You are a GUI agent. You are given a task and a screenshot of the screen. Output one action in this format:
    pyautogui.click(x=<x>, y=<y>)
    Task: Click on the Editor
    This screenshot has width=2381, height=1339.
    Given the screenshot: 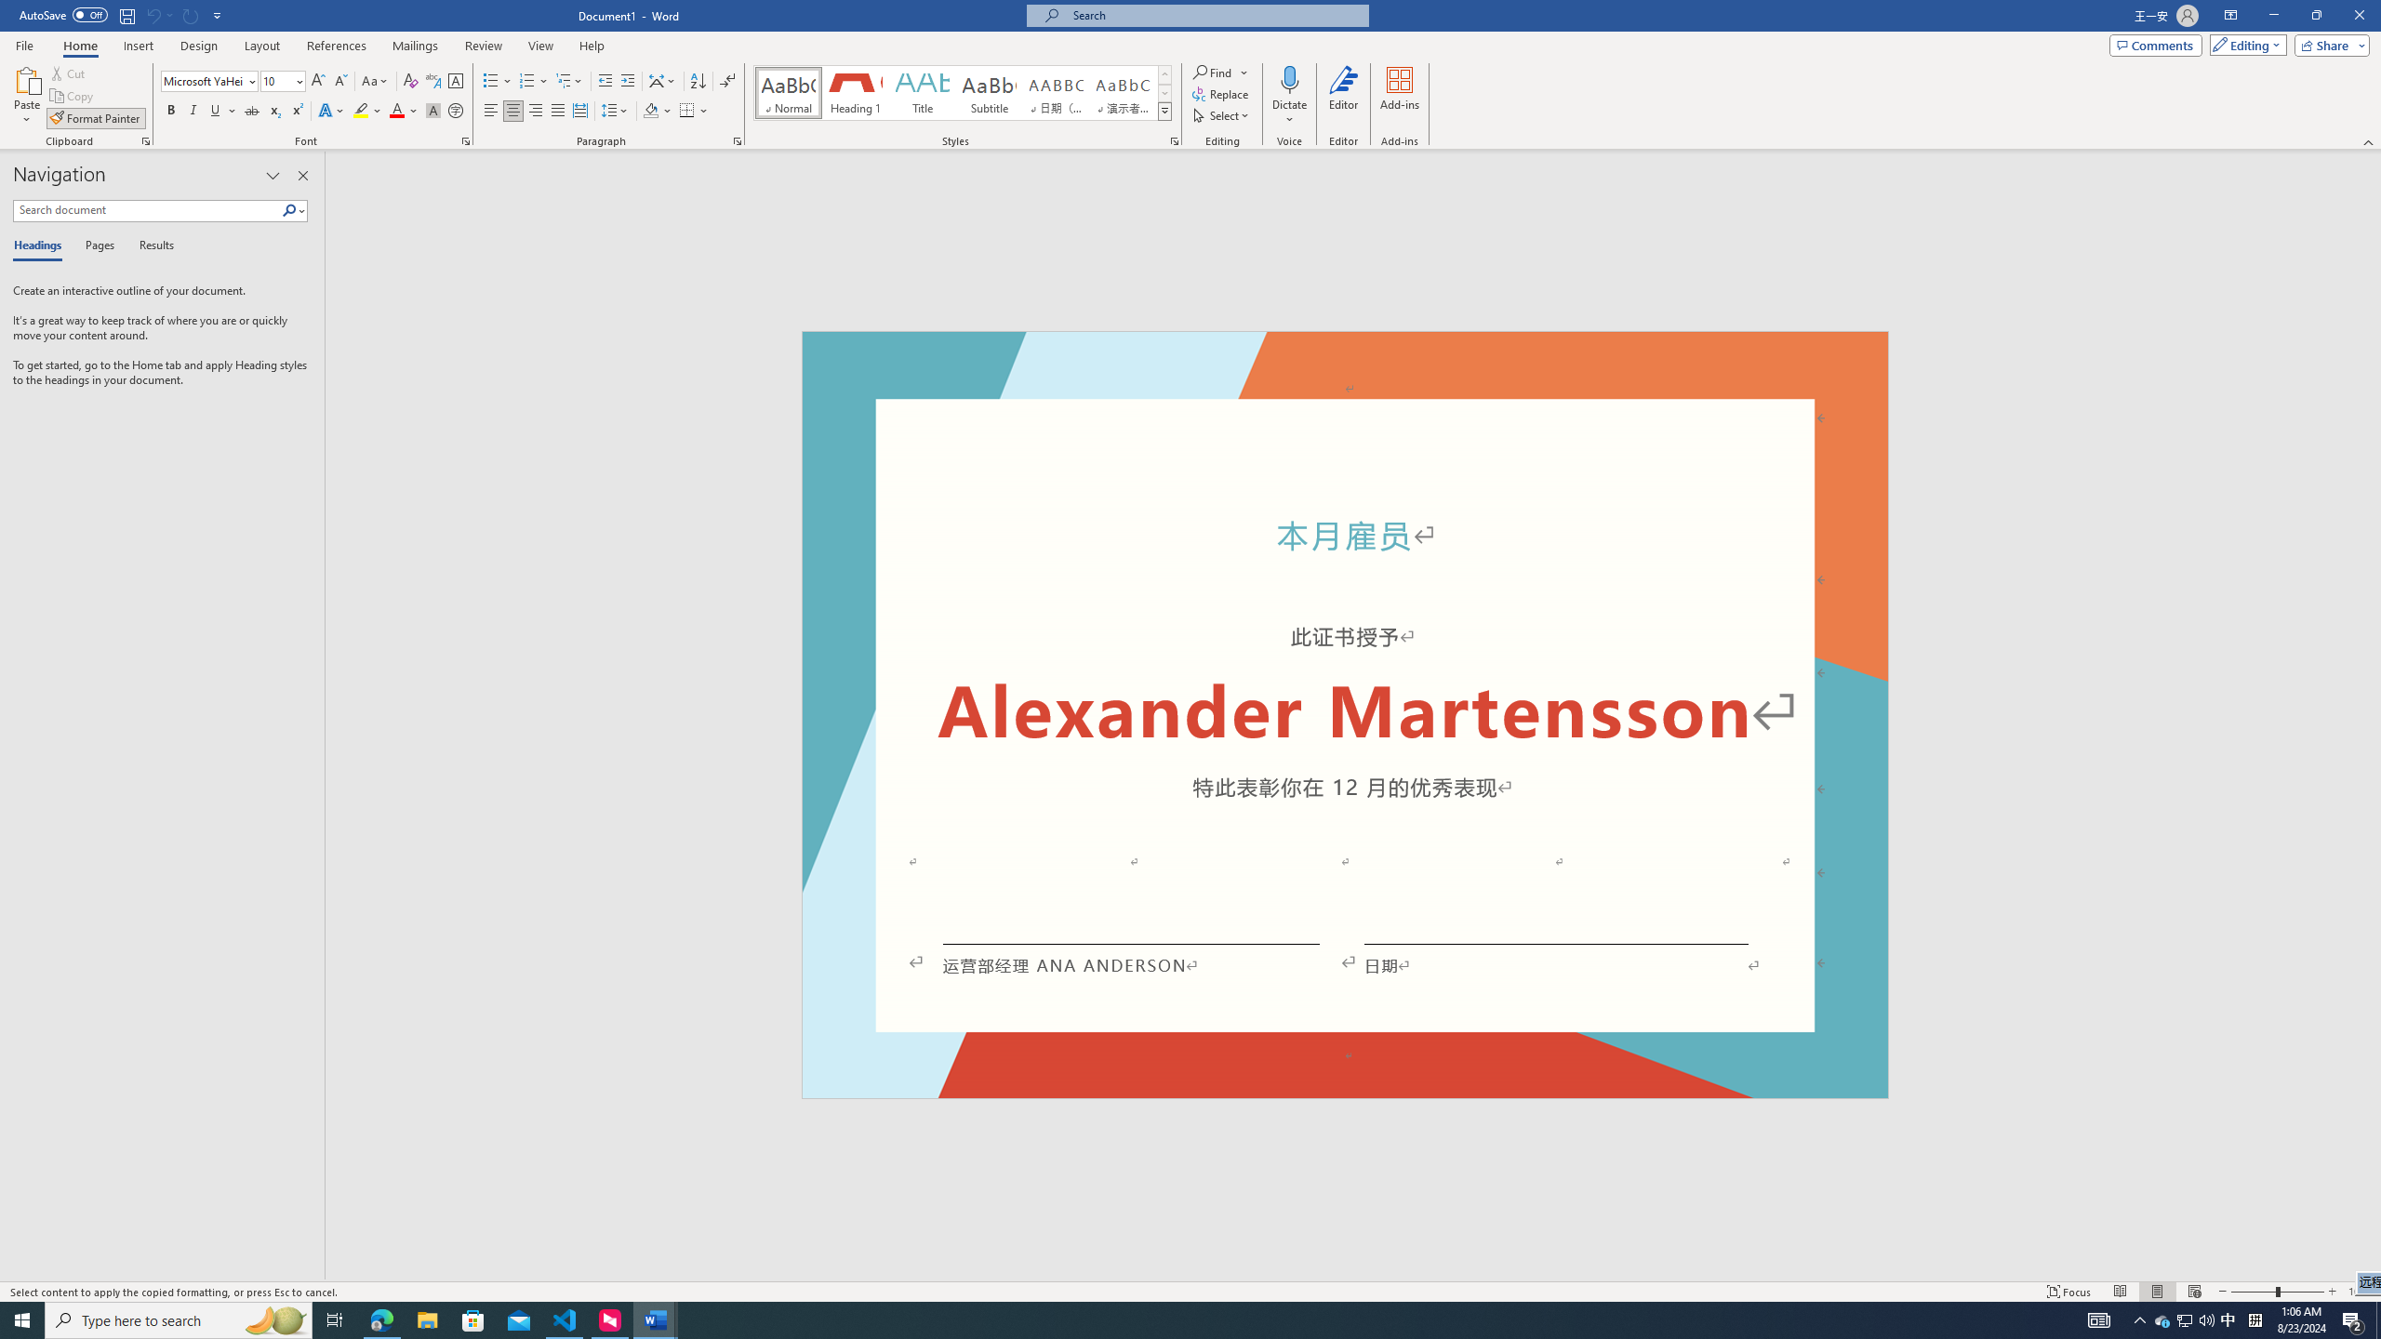 What is the action you would take?
    pyautogui.click(x=1343, y=96)
    